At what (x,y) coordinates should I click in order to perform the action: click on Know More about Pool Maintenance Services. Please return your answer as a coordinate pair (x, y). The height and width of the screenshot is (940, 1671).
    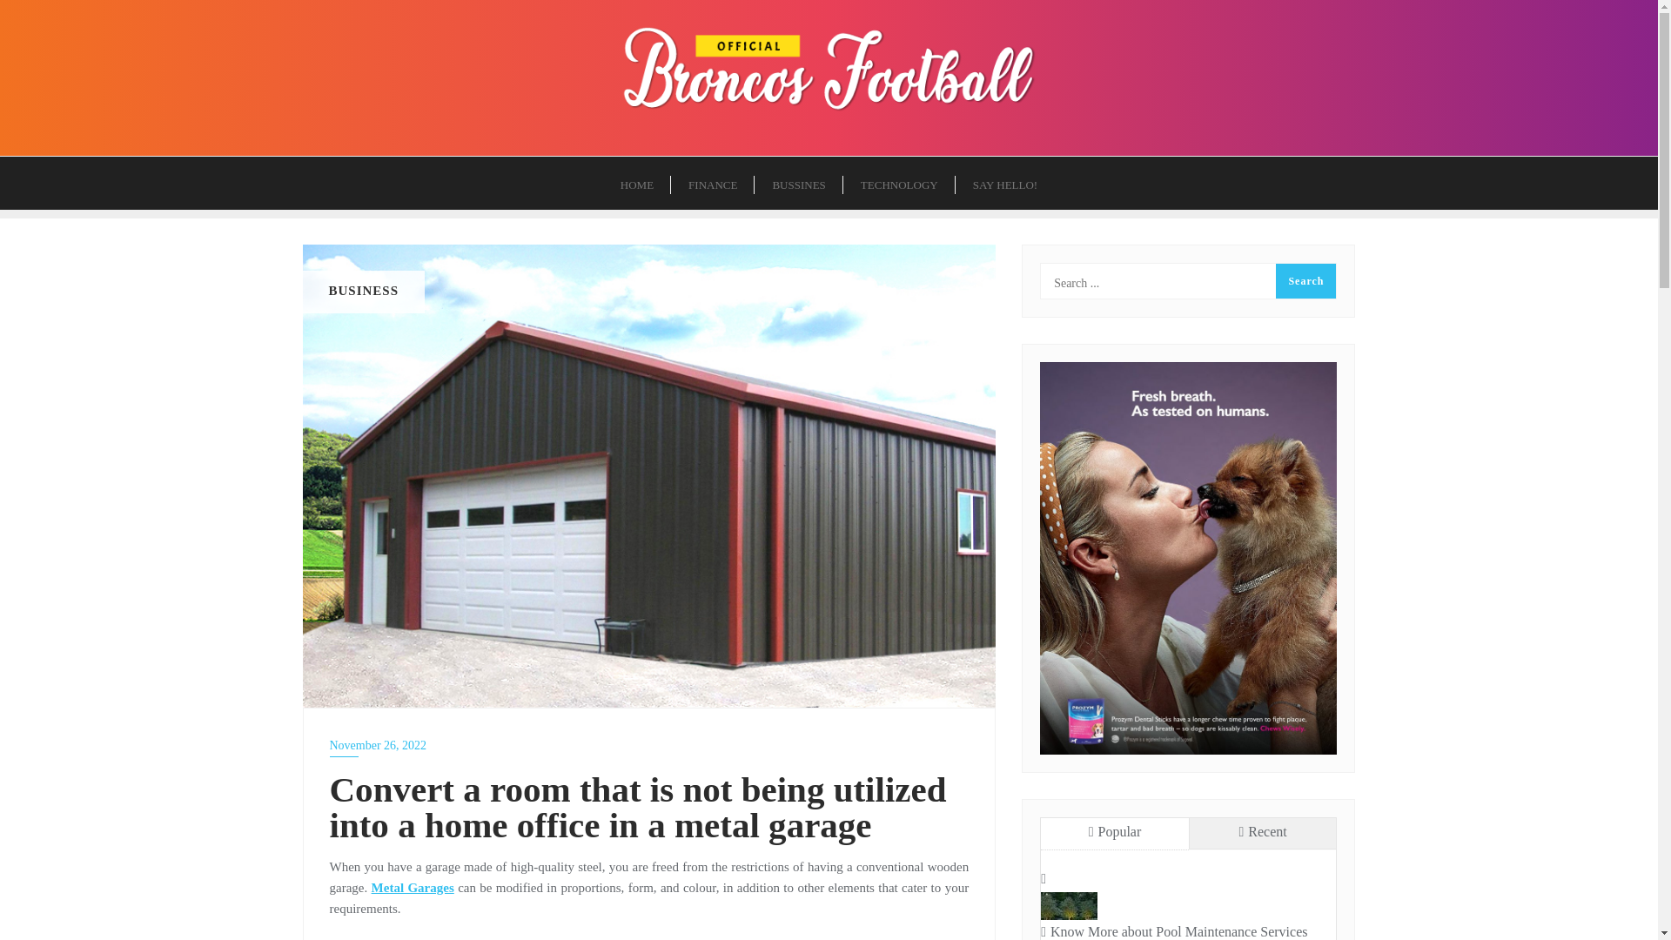
    Looking at the image, I should click on (1188, 930).